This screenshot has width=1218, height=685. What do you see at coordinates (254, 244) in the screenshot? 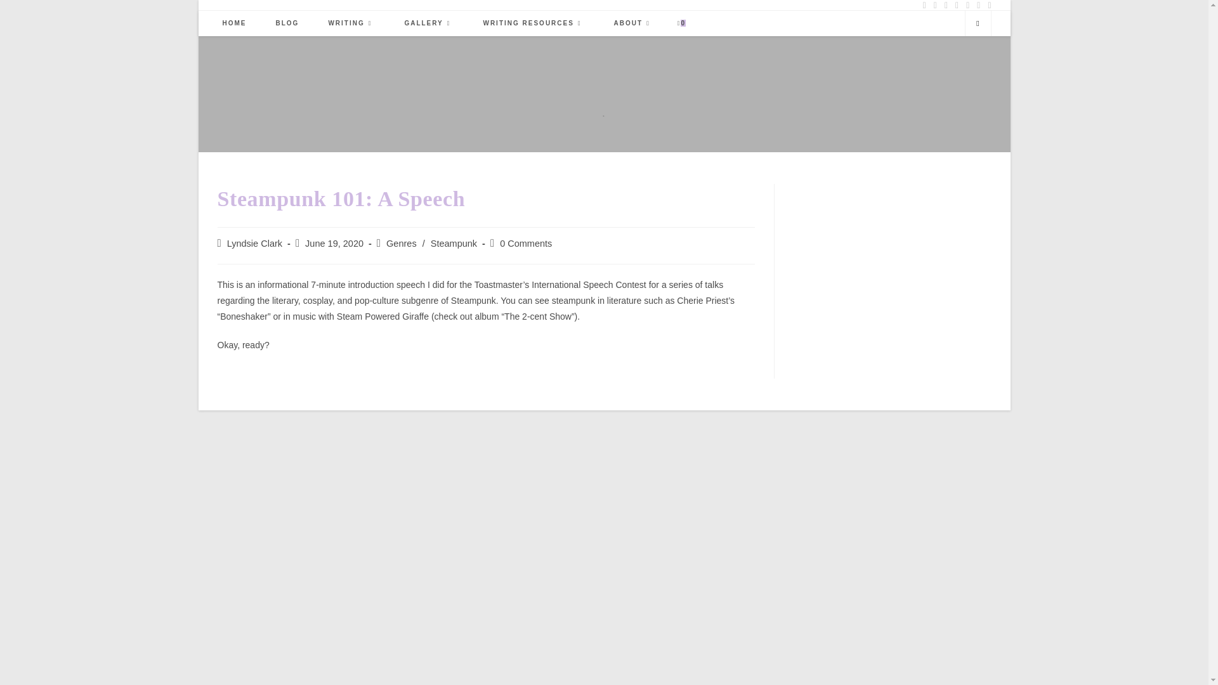
I see `Posts by Lyndsie Clark` at bounding box center [254, 244].